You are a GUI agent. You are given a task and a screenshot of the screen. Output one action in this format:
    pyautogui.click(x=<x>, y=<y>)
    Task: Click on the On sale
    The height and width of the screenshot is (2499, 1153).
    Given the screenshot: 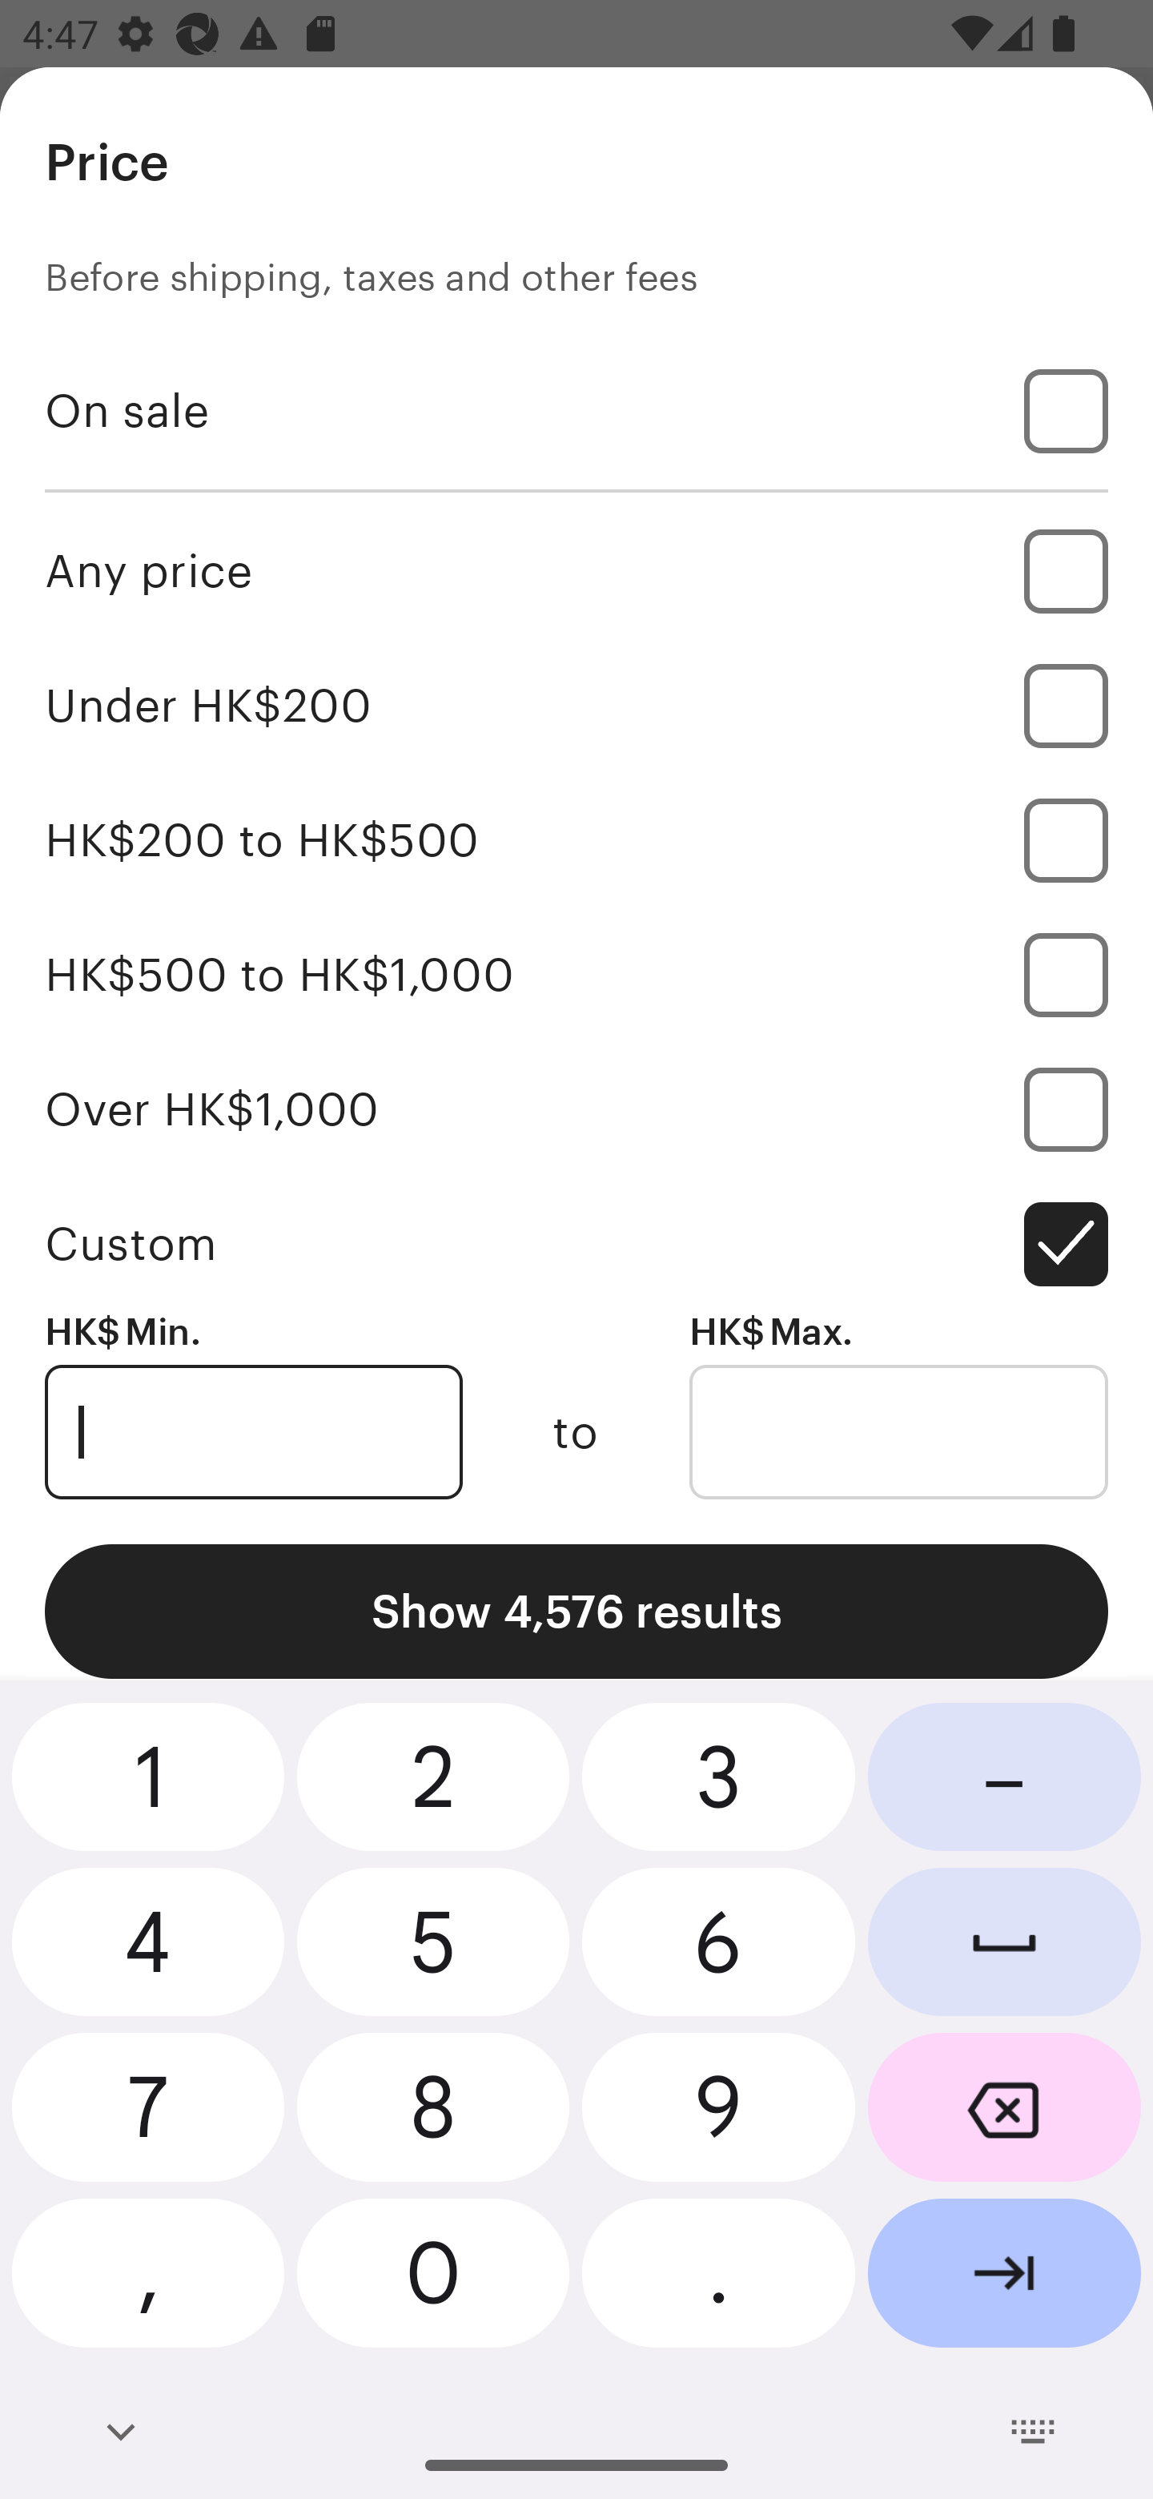 What is the action you would take?
    pyautogui.click(x=576, y=410)
    